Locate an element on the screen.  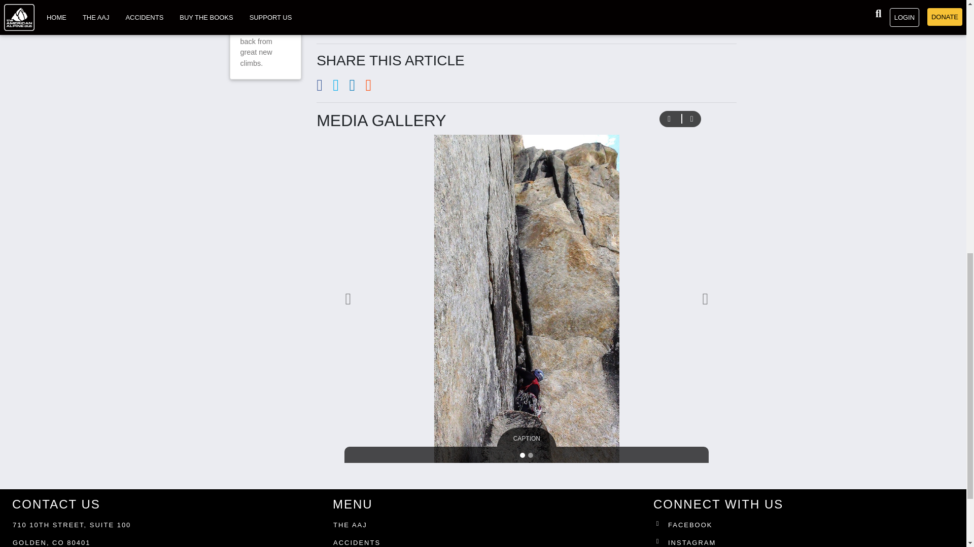
Share to Reddit is located at coordinates (372, 88).